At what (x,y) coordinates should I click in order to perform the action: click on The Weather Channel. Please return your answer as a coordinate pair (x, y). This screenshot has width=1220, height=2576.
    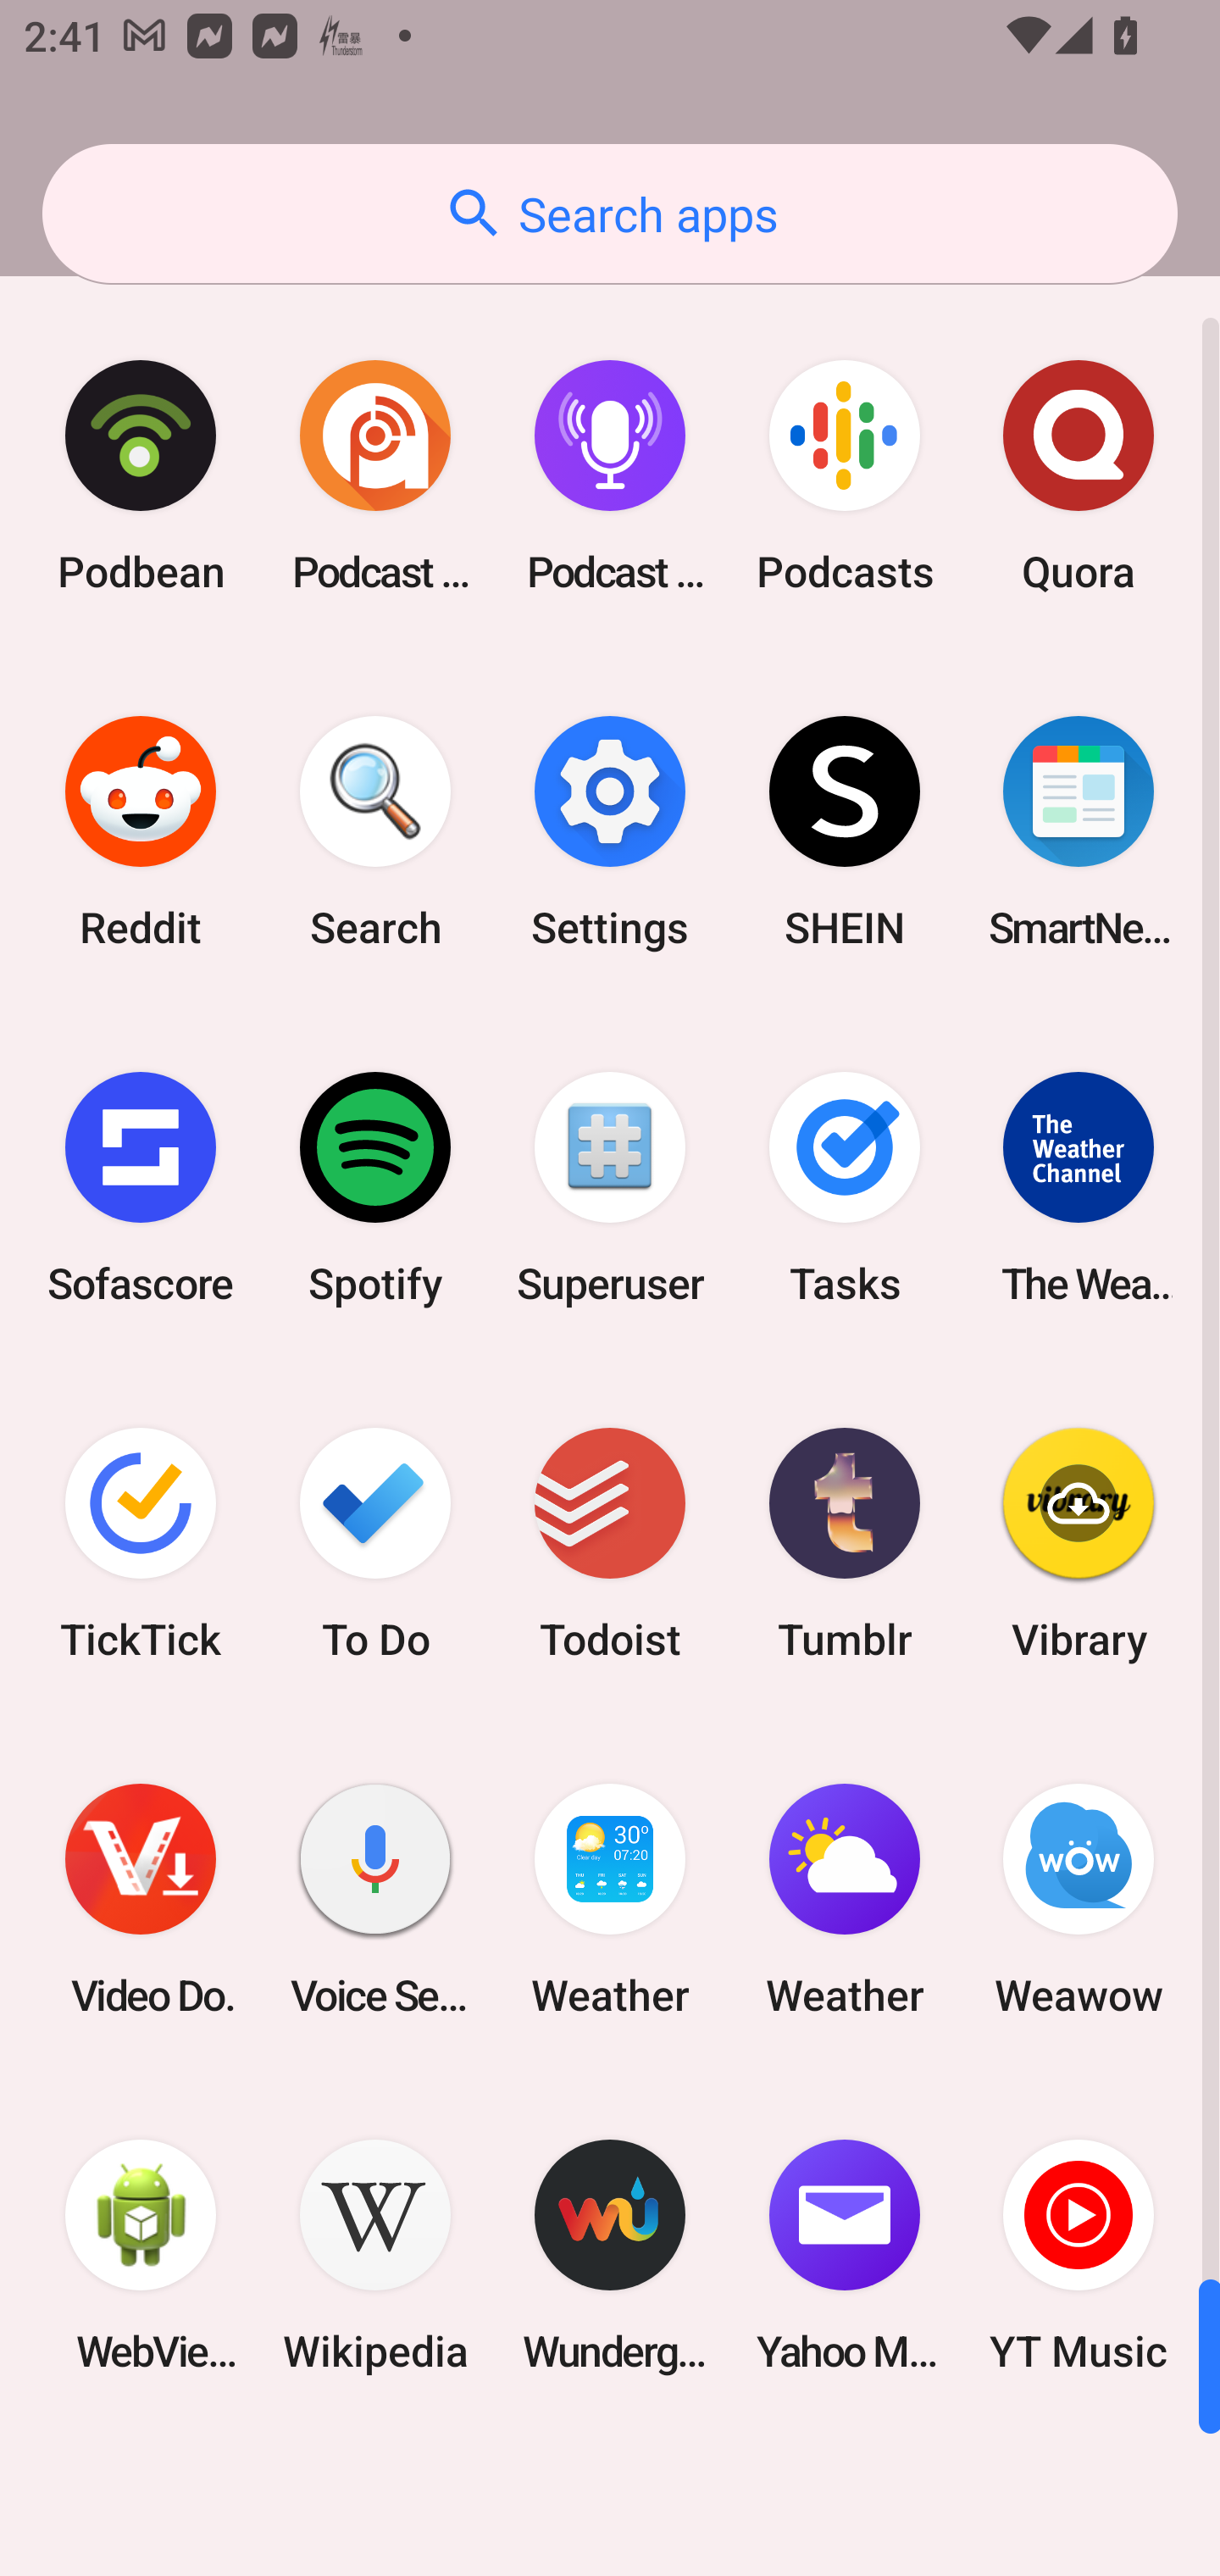
    Looking at the image, I should click on (1079, 1187).